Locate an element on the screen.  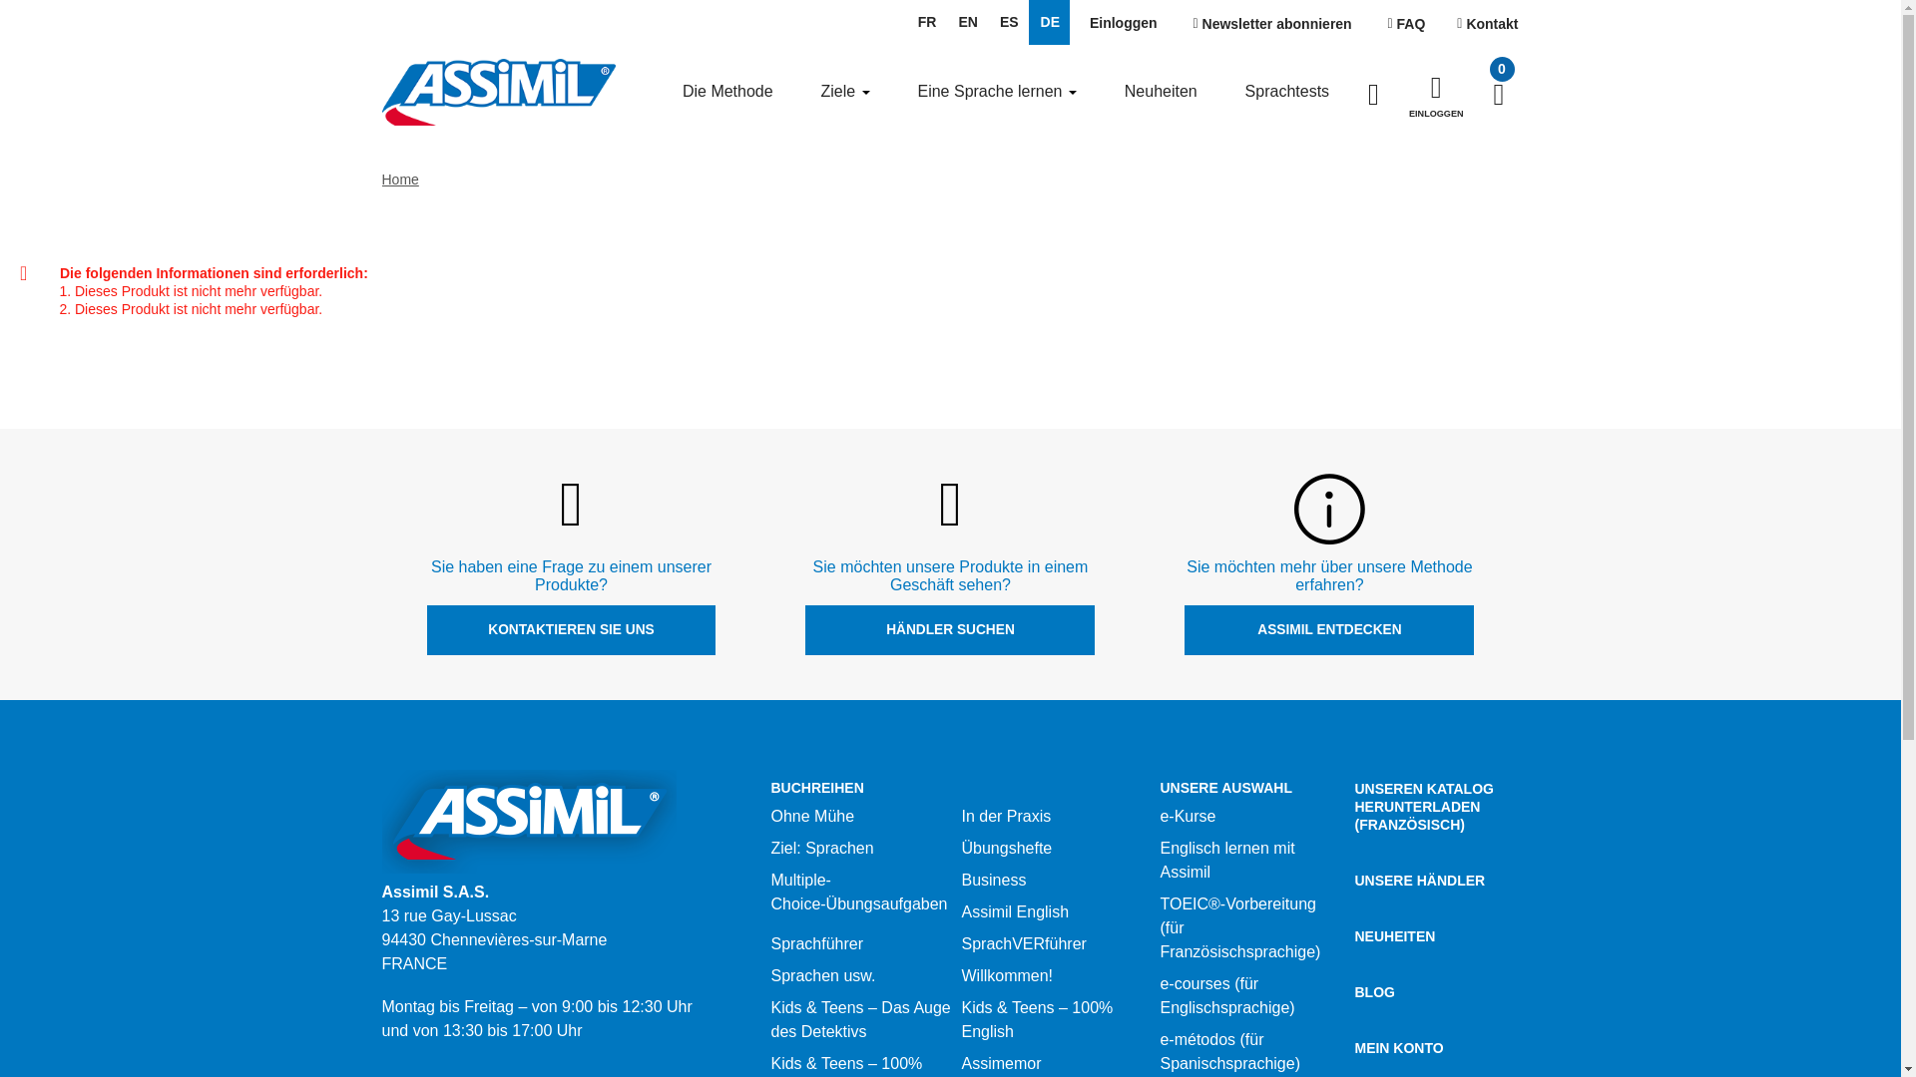
Kontaktieren Sie uns is located at coordinates (1487, 24).